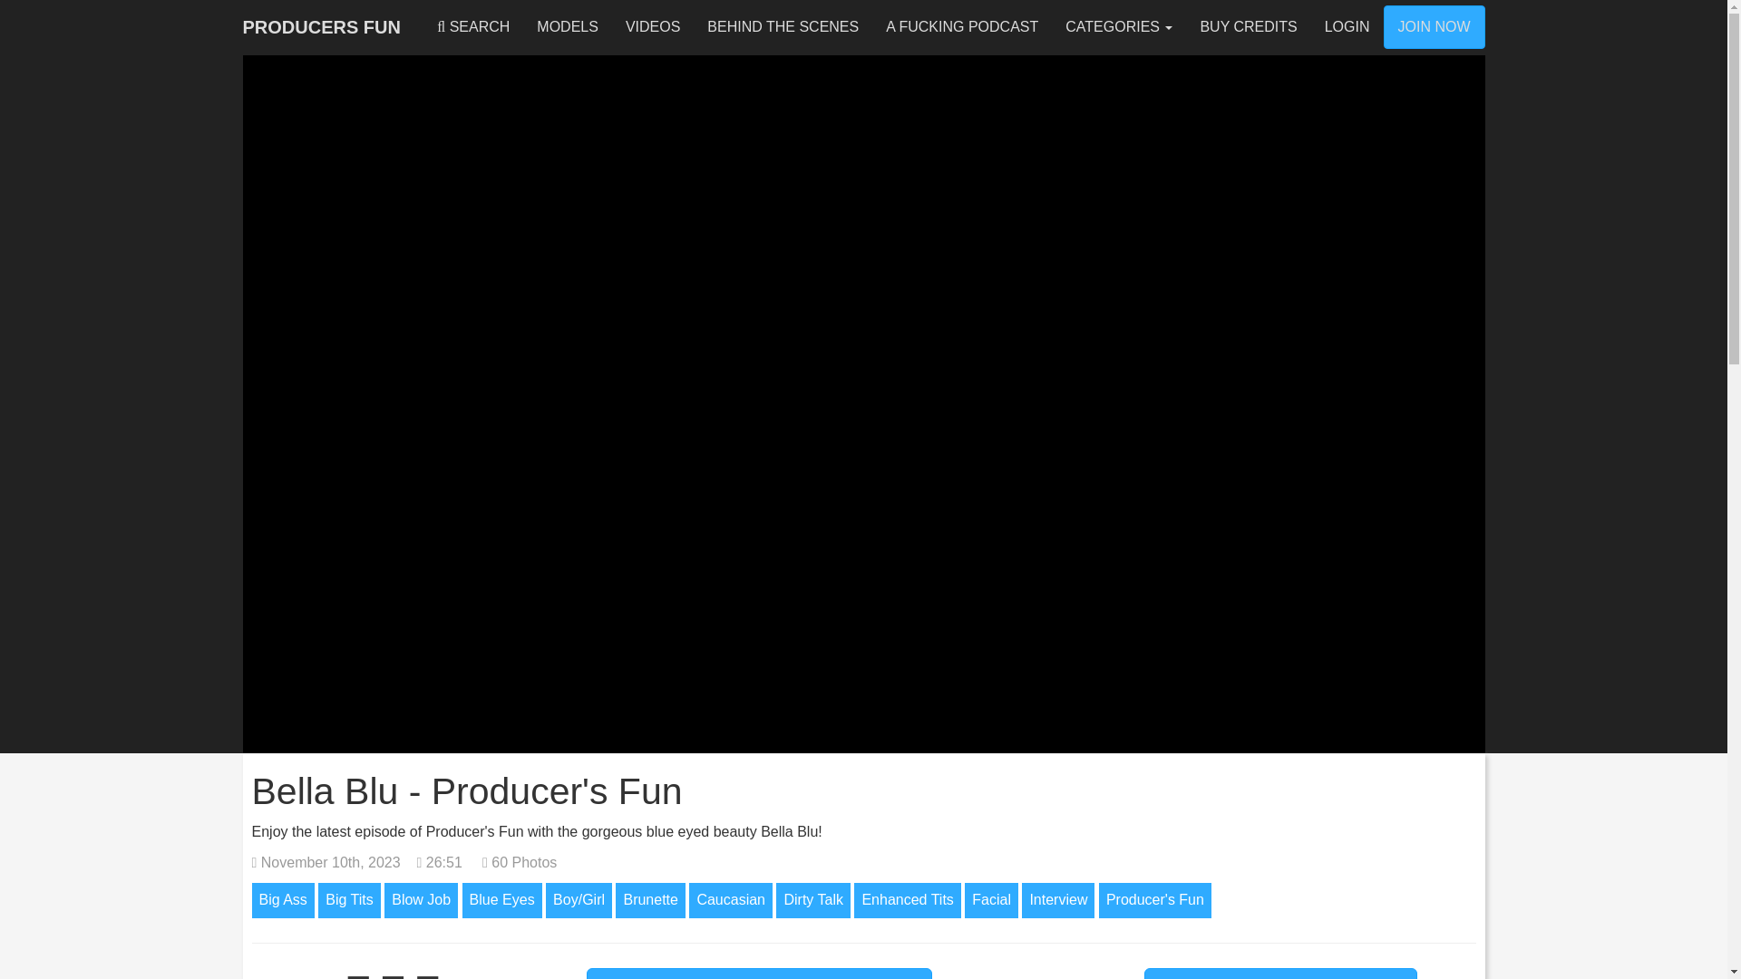 The image size is (1741, 979). What do you see at coordinates (1118, 27) in the screenshot?
I see `CATEGORIES` at bounding box center [1118, 27].